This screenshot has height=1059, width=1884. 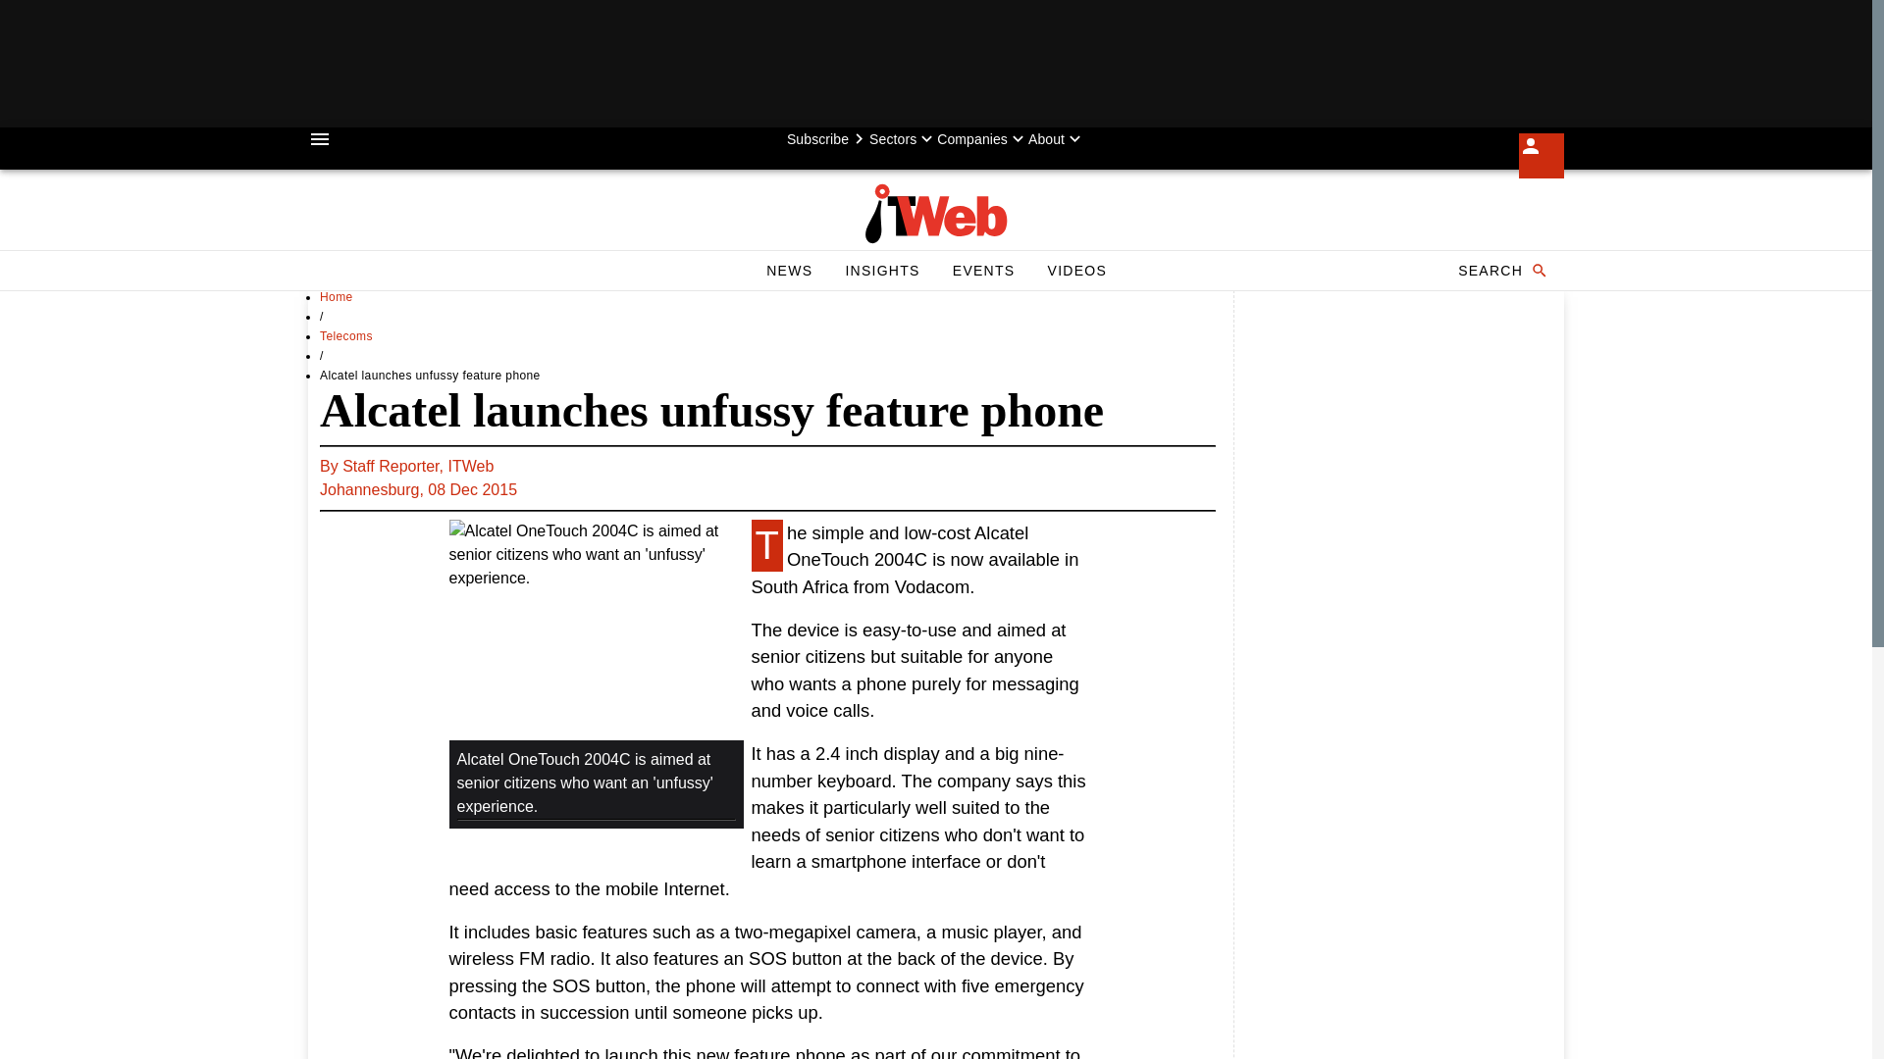 What do you see at coordinates (1076, 271) in the screenshot?
I see `Telecoms` at bounding box center [1076, 271].